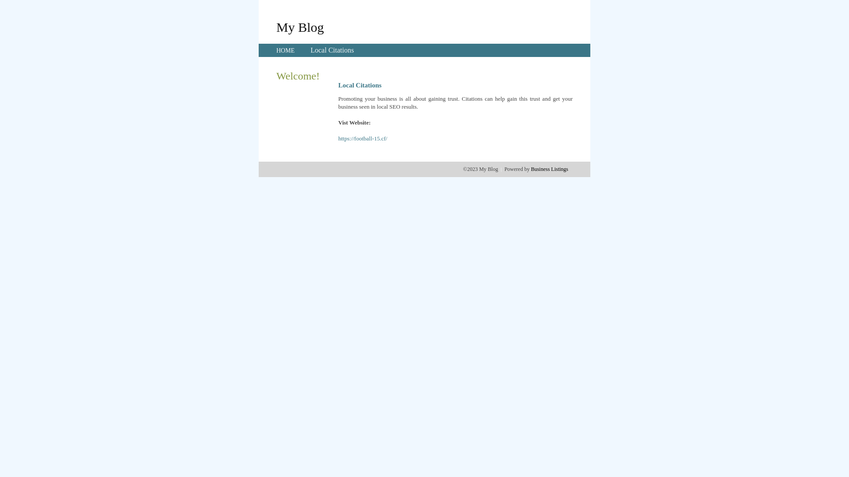 This screenshot has width=849, height=477. What do you see at coordinates (286, 50) in the screenshot?
I see `HOME` at bounding box center [286, 50].